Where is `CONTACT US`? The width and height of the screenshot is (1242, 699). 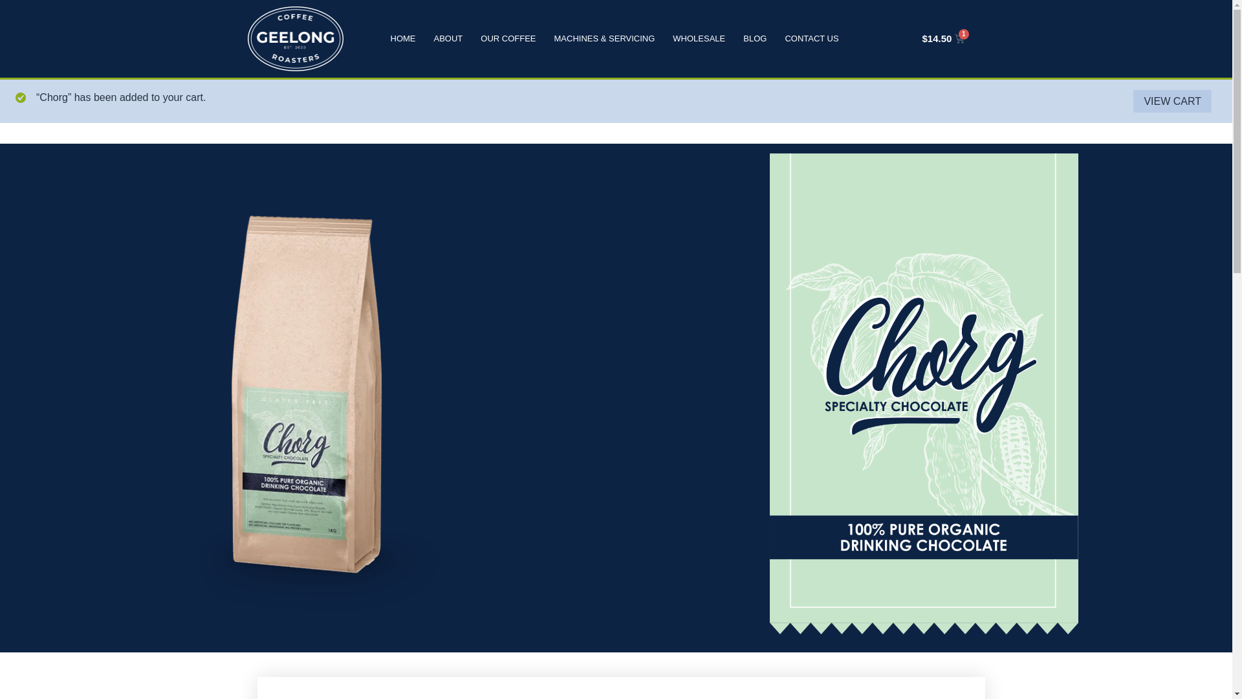
CONTACT US is located at coordinates (811, 39).